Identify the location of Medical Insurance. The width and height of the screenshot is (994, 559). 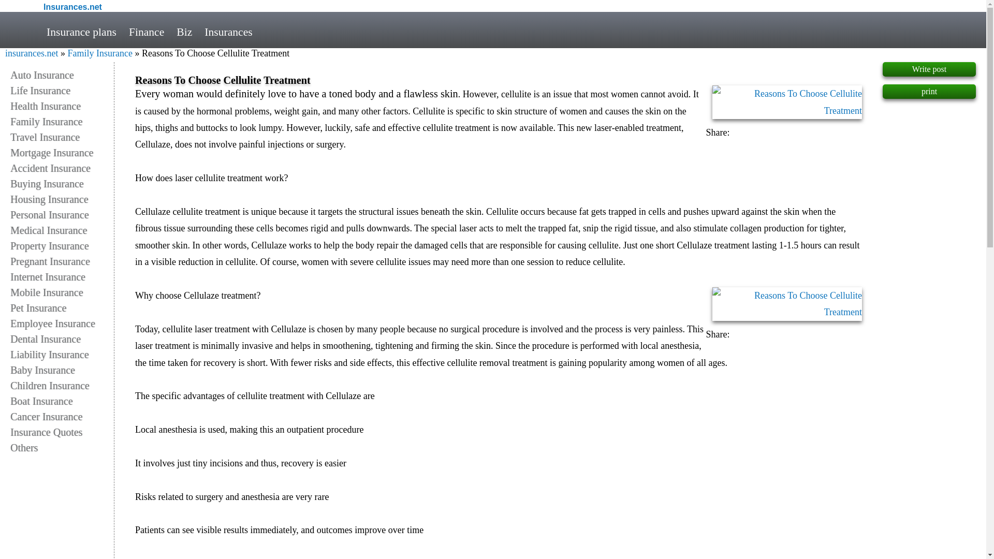
(62, 230).